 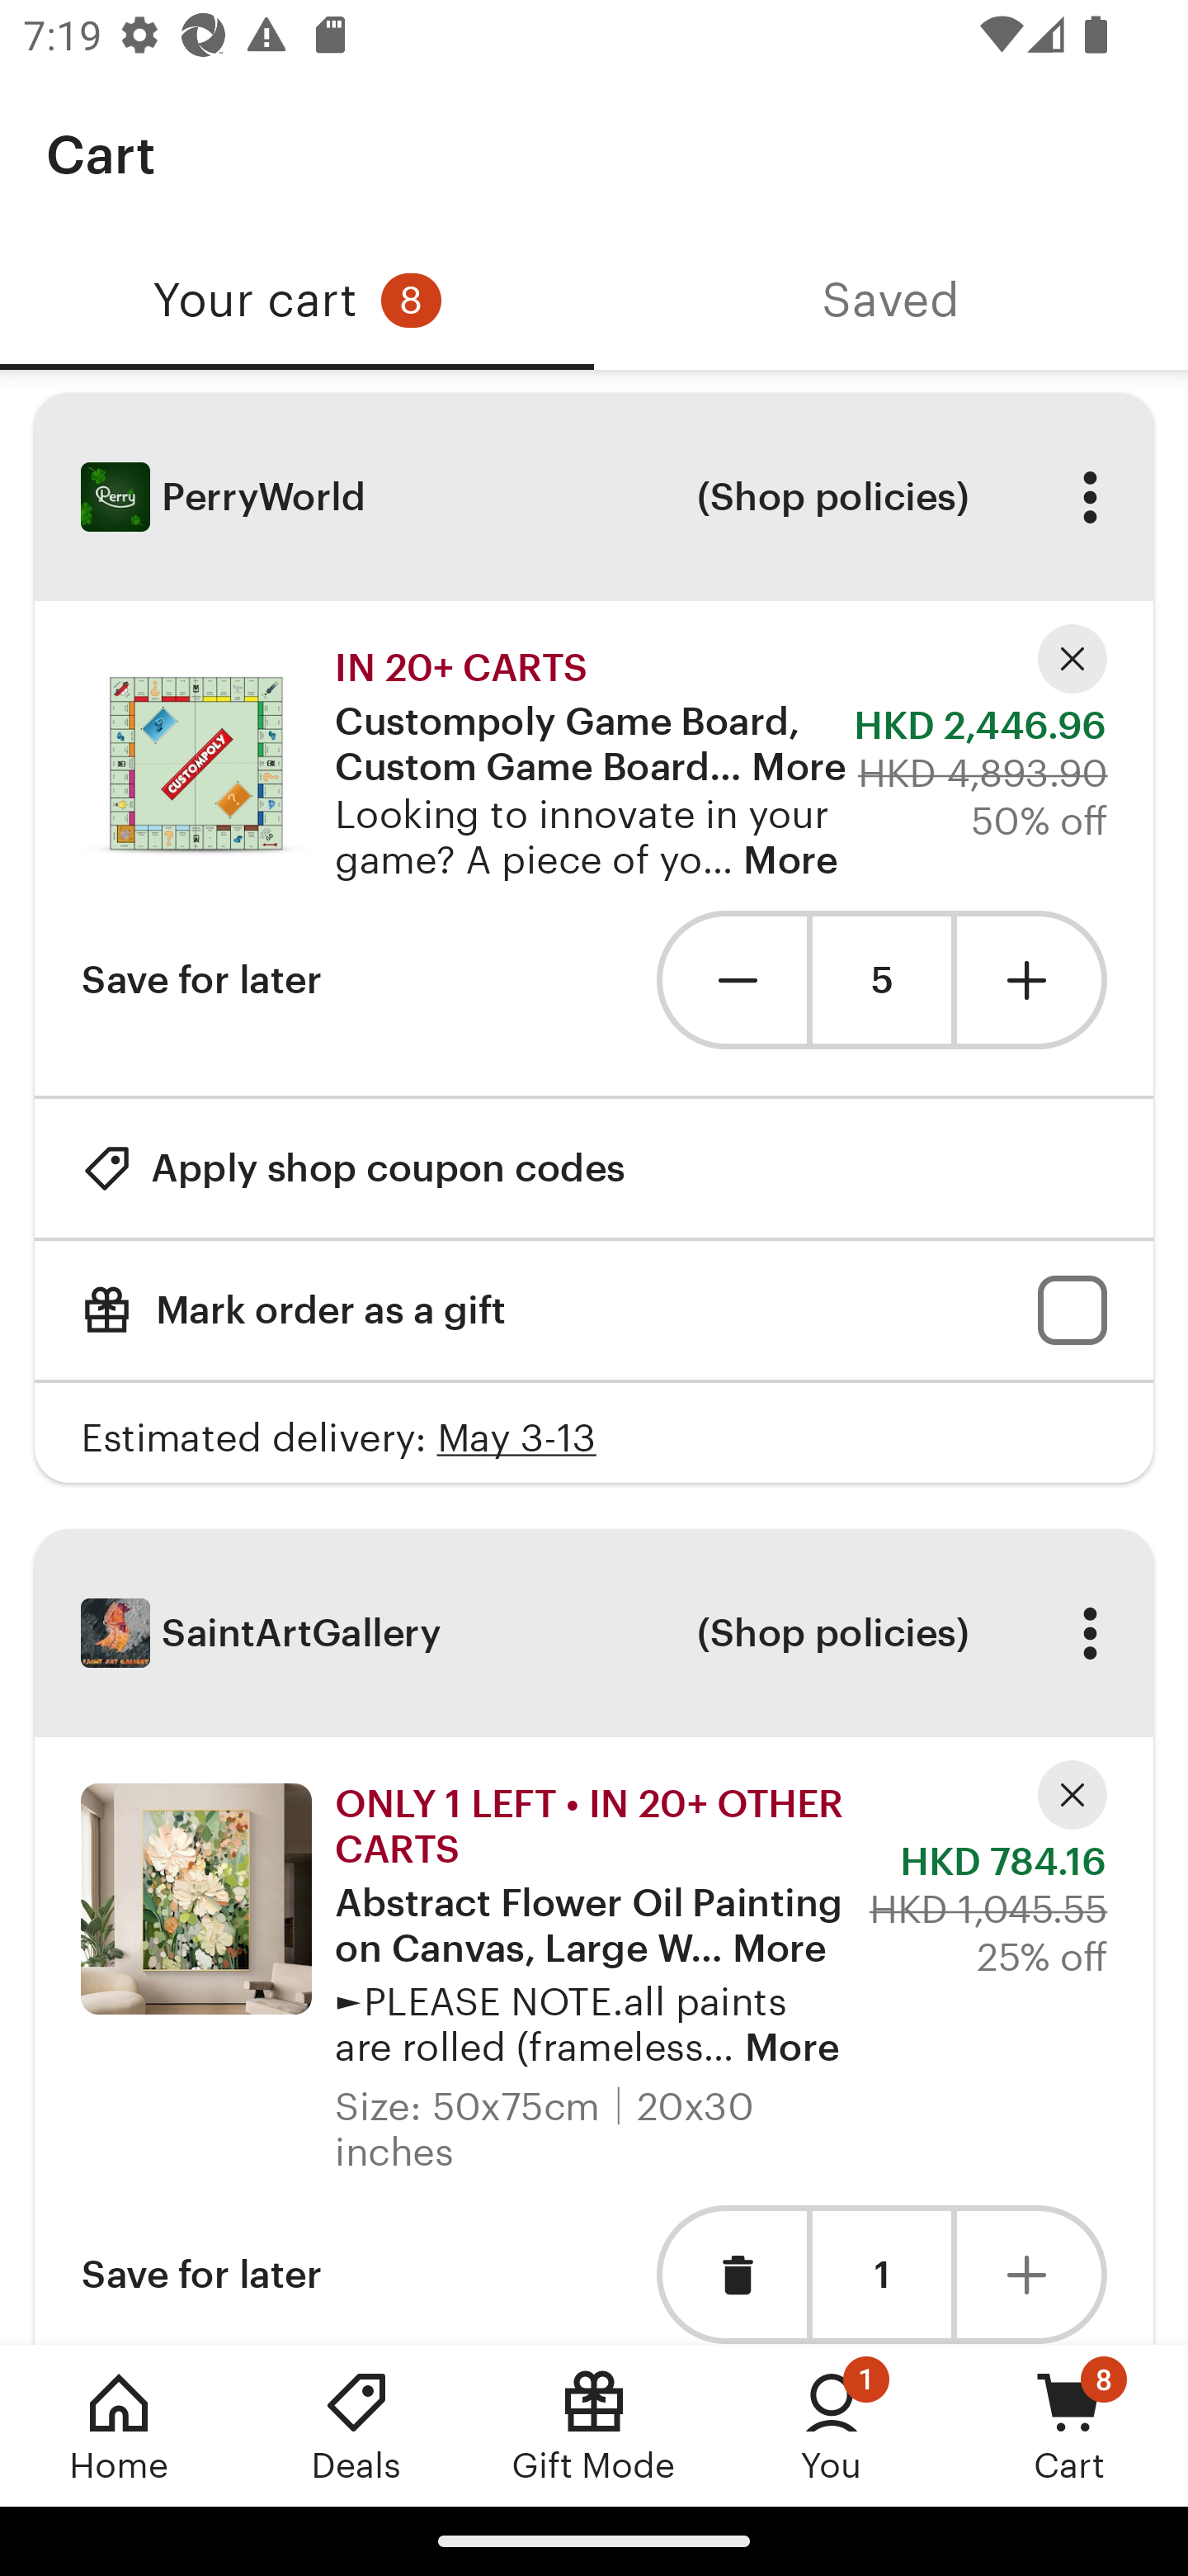 What do you see at coordinates (1089, 1633) in the screenshot?
I see `More options` at bounding box center [1089, 1633].